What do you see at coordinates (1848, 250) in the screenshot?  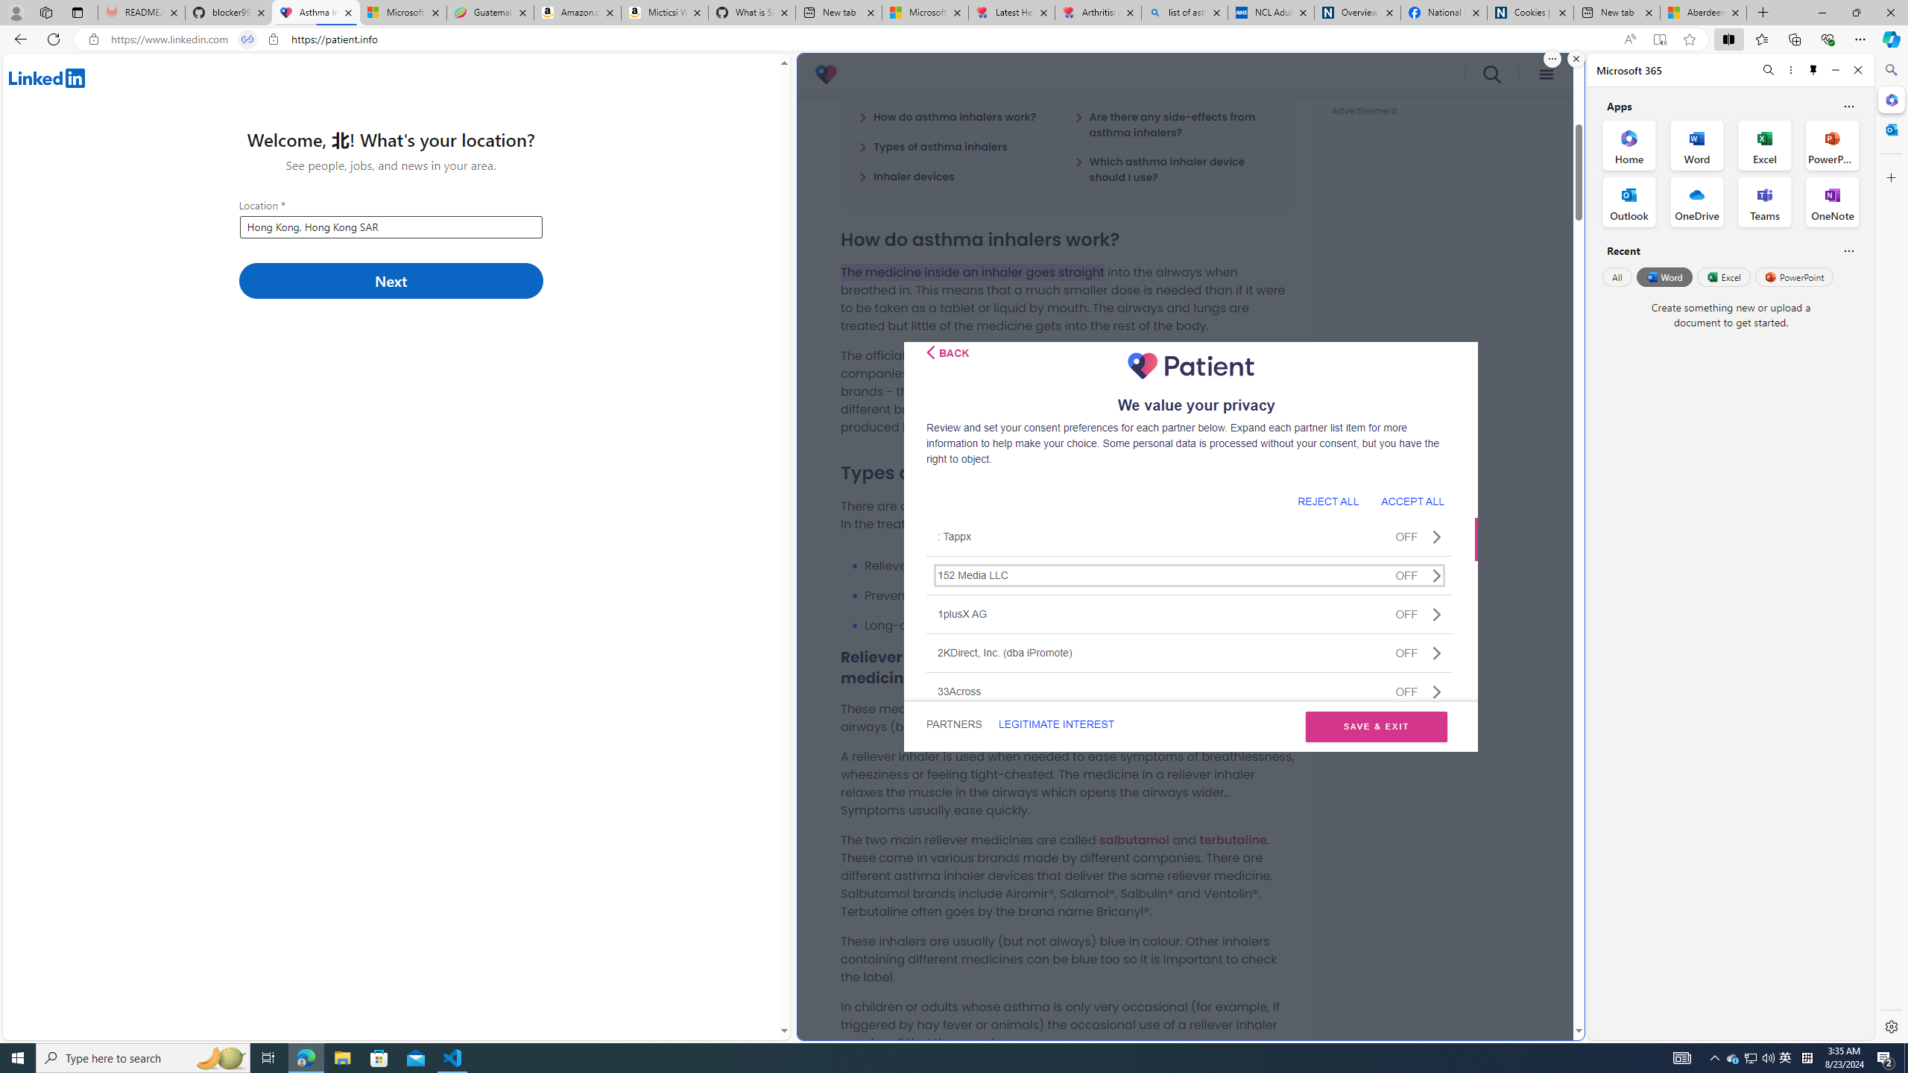 I see `Is this helpful?` at bounding box center [1848, 250].